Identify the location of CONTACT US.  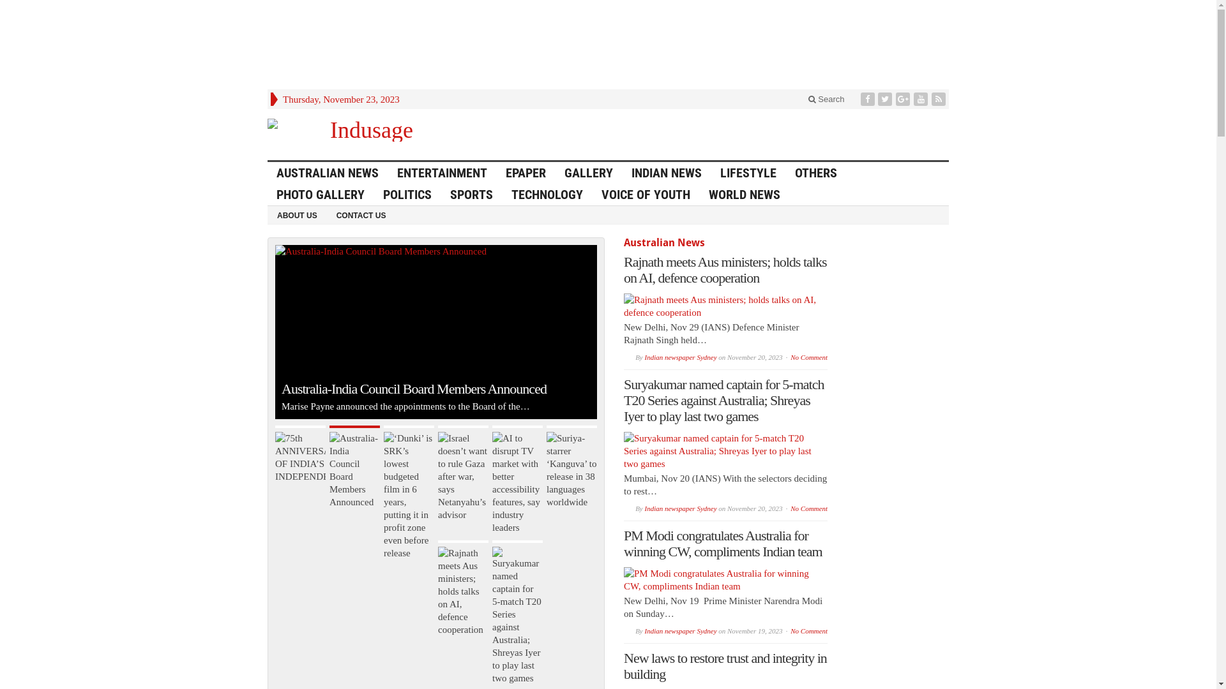
(361, 215).